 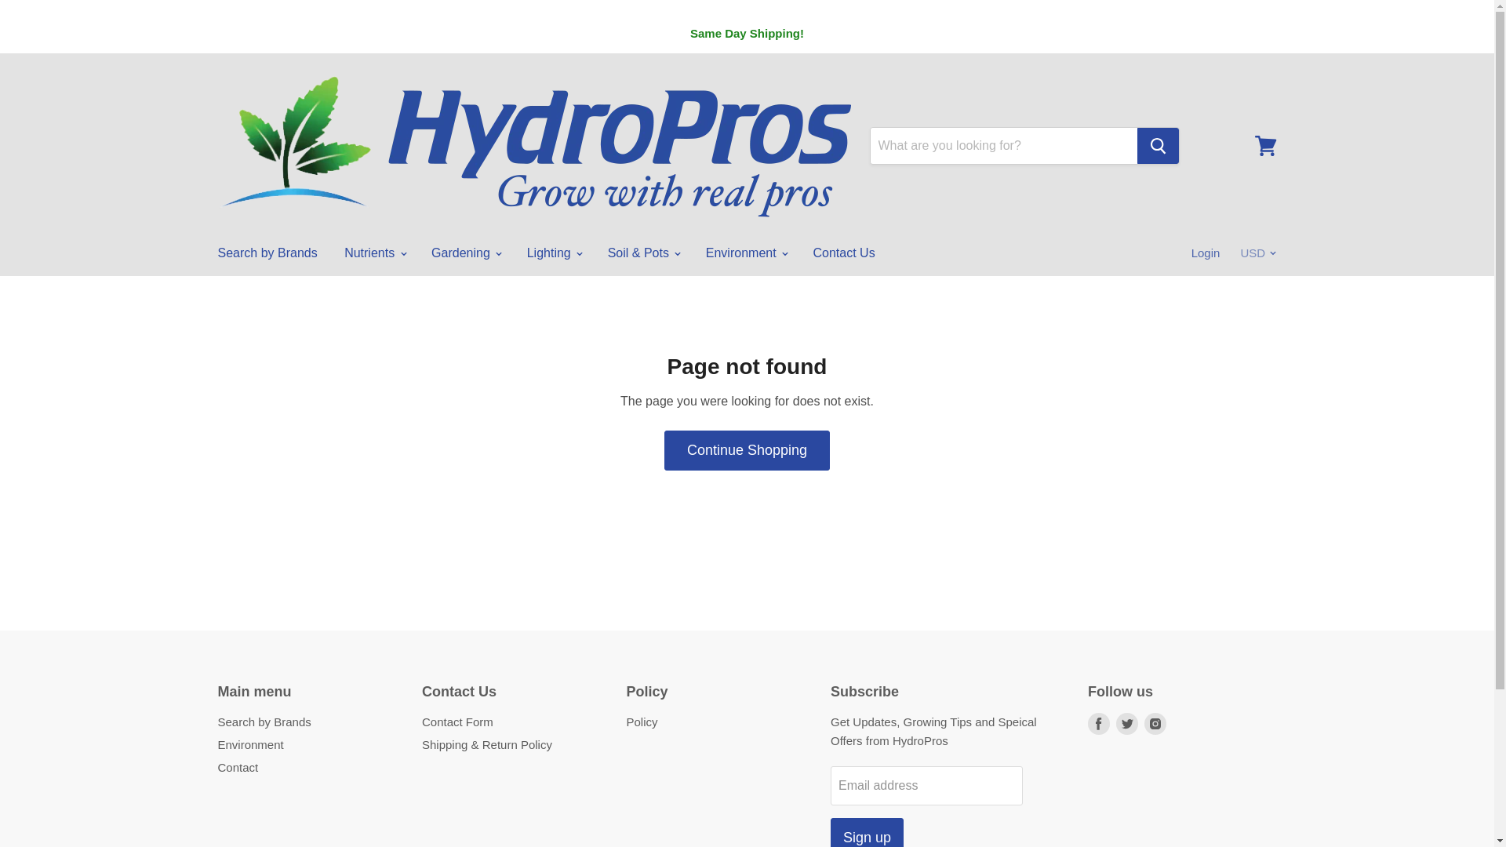 What do you see at coordinates (1265, 146) in the screenshot?
I see `View cart` at bounding box center [1265, 146].